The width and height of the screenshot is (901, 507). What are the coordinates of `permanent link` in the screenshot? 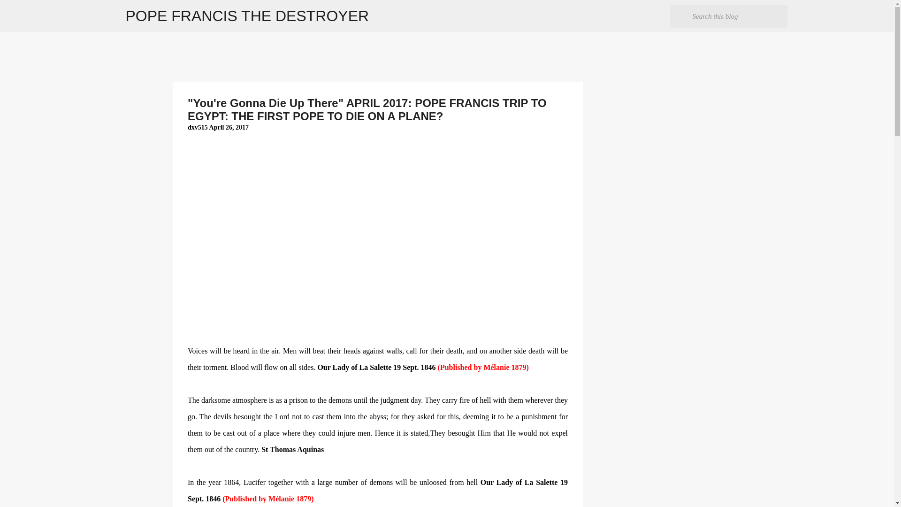 It's located at (229, 127).